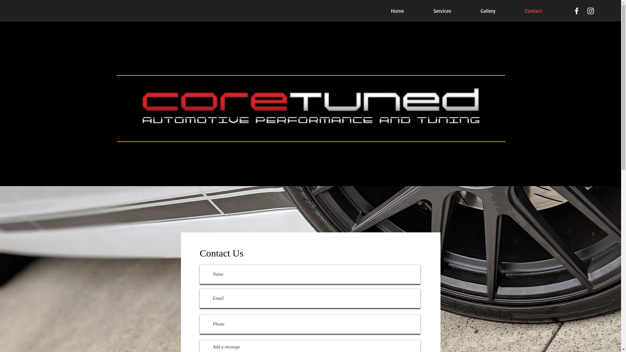 This screenshot has height=352, width=626. I want to click on Contact, so click(533, 11).